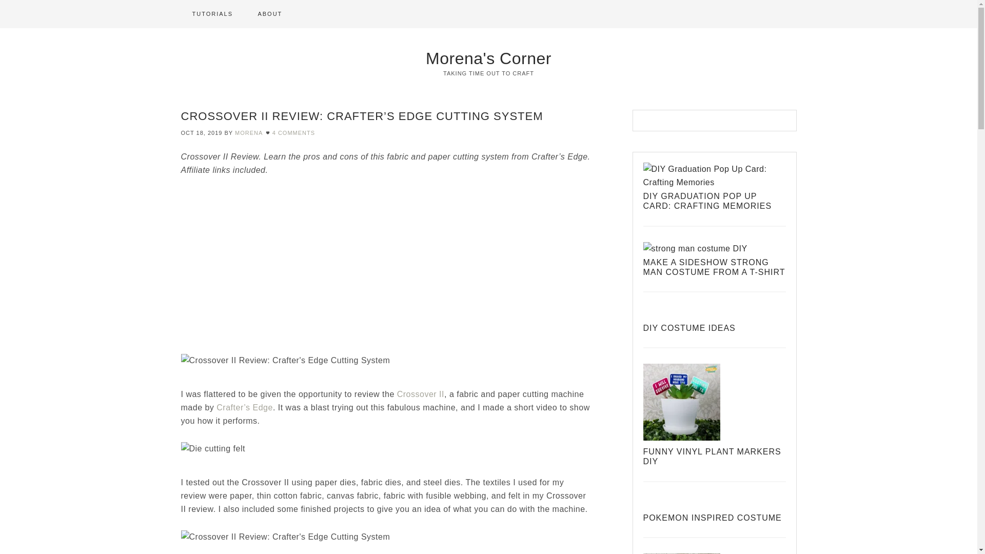 This screenshot has height=554, width=985. I want to click on ABOUT, so click(270, 14).